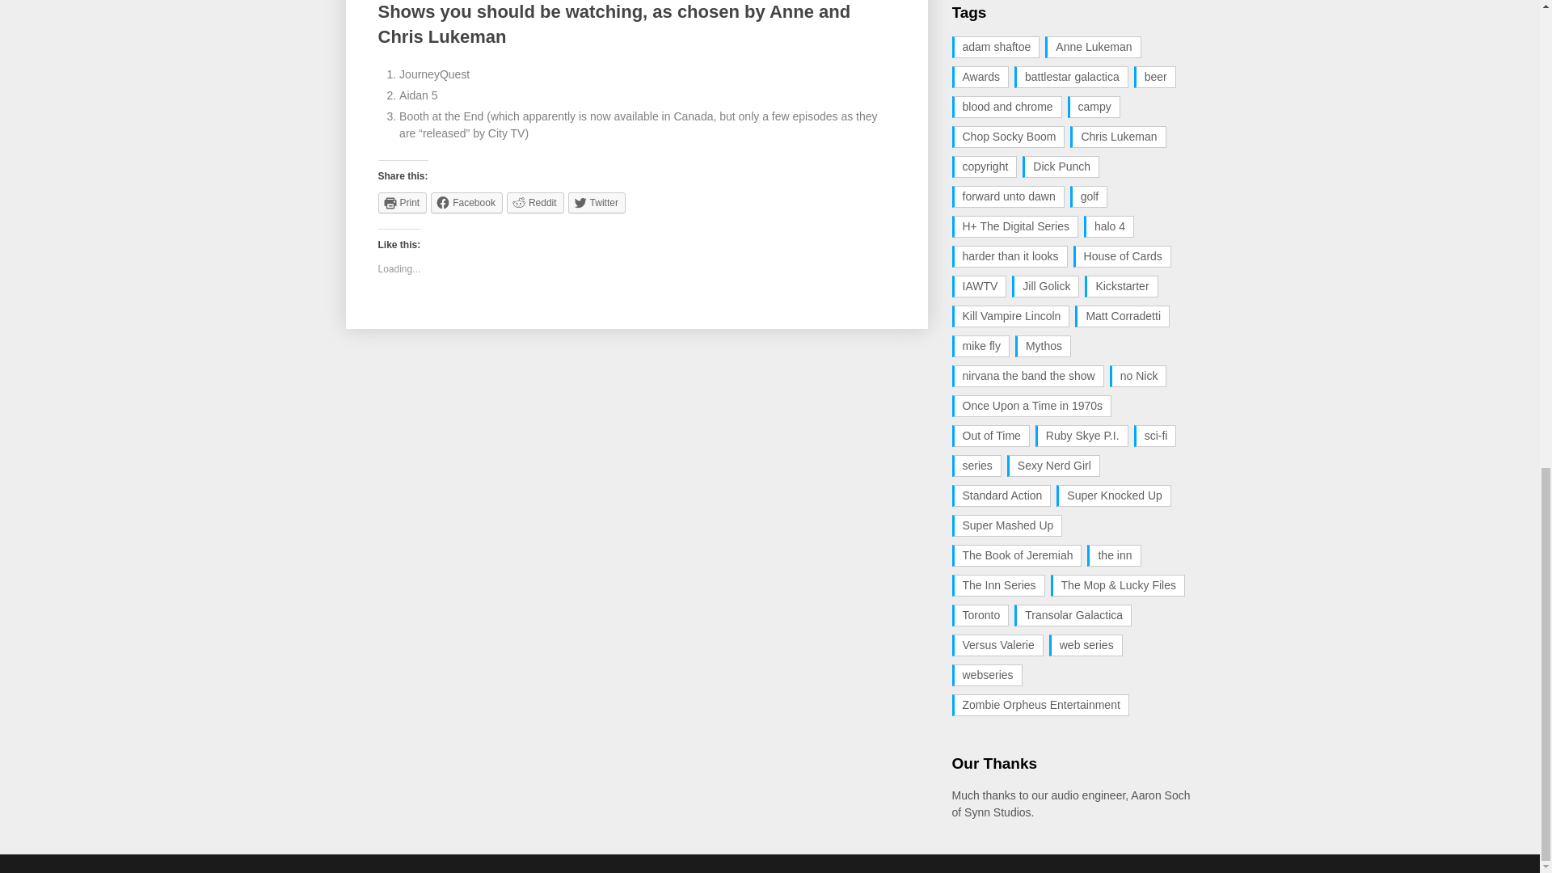 Image resolution: width=1552 pixels, height=873 pixels. I want to click on Click to print, so click(403, 202).